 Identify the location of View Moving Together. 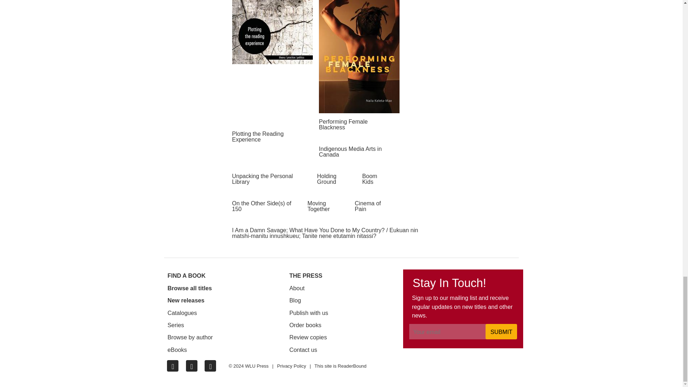
(328, 204).